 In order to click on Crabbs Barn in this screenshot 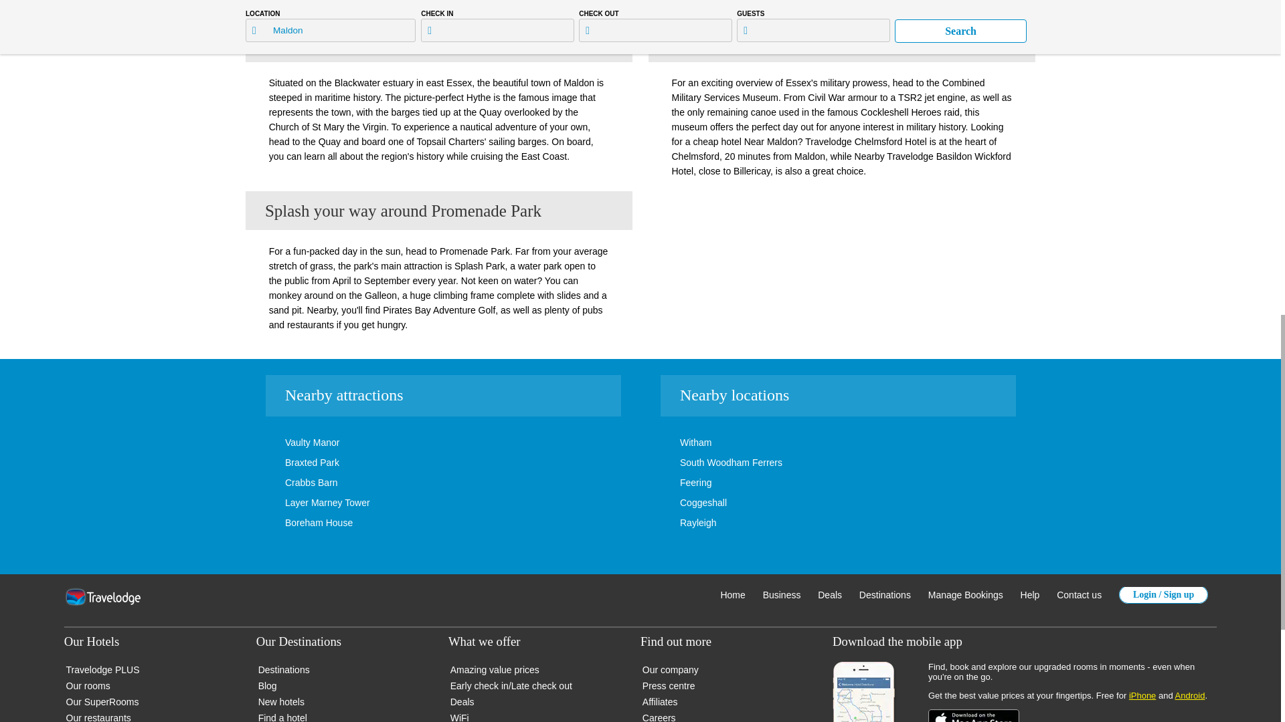, I will do `click(291, 483)`.